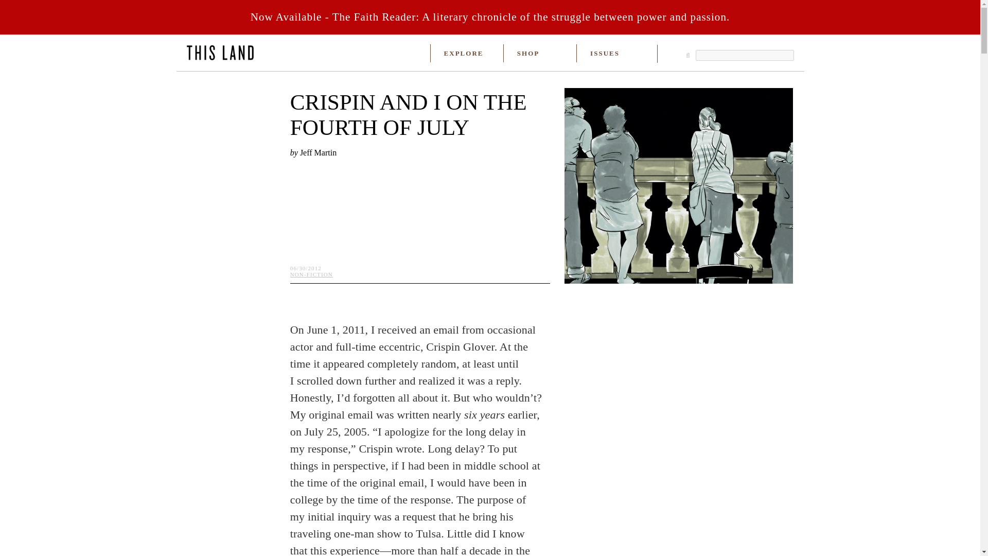 This screenshot has height=556, width=988. What do you see at coordinates (312, 274) in the screenshot?
I see `NON-FICTION` at bounding box center [312, 274].